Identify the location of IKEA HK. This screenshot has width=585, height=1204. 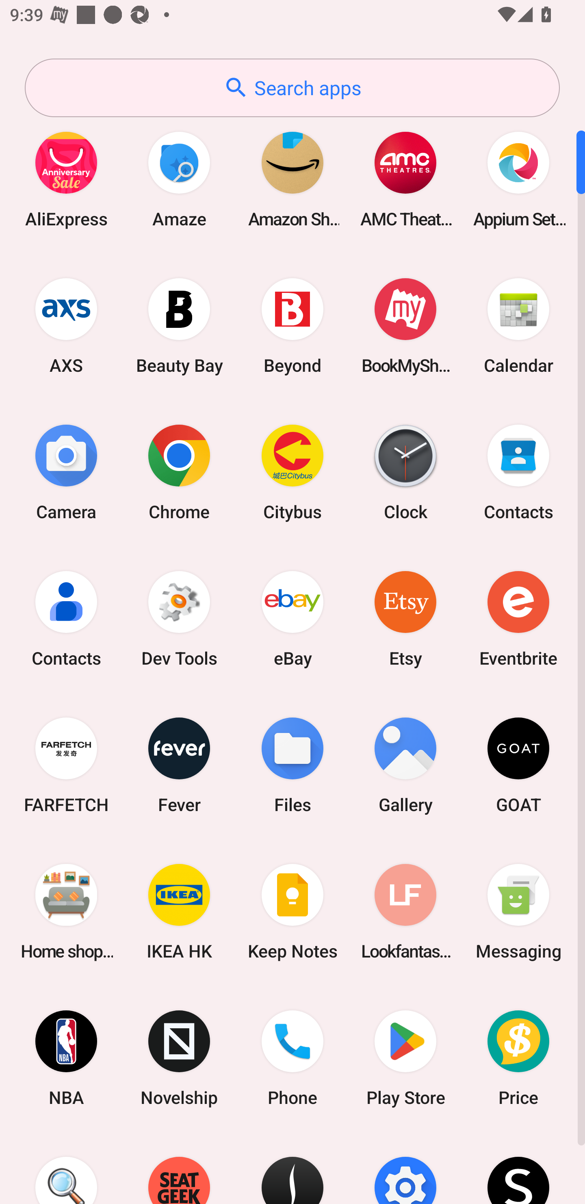
(179, 911).